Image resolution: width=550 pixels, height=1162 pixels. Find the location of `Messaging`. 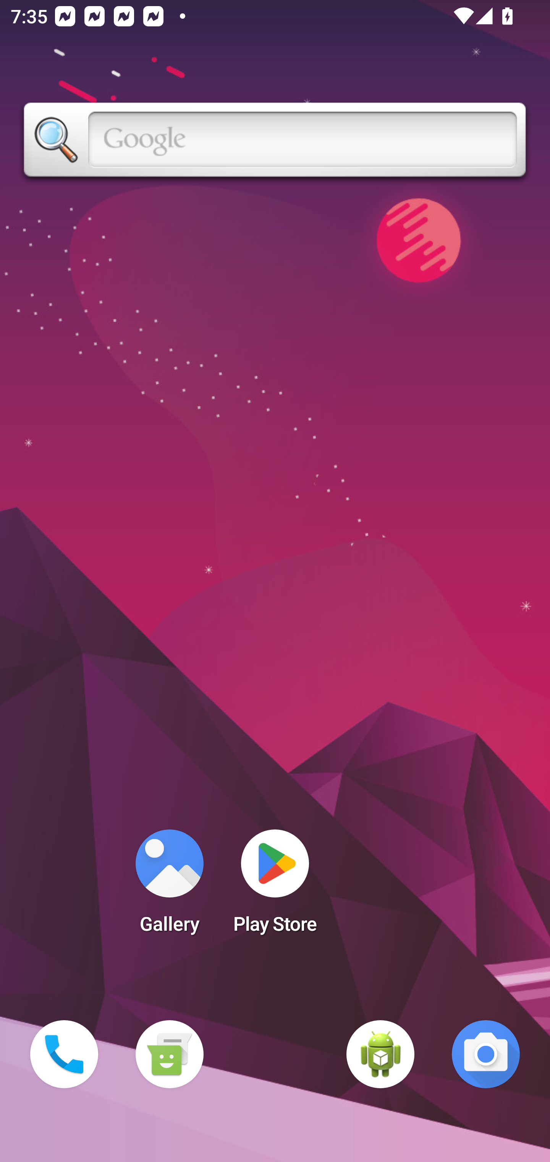

Messaging is located at coordinates (169, 1054).